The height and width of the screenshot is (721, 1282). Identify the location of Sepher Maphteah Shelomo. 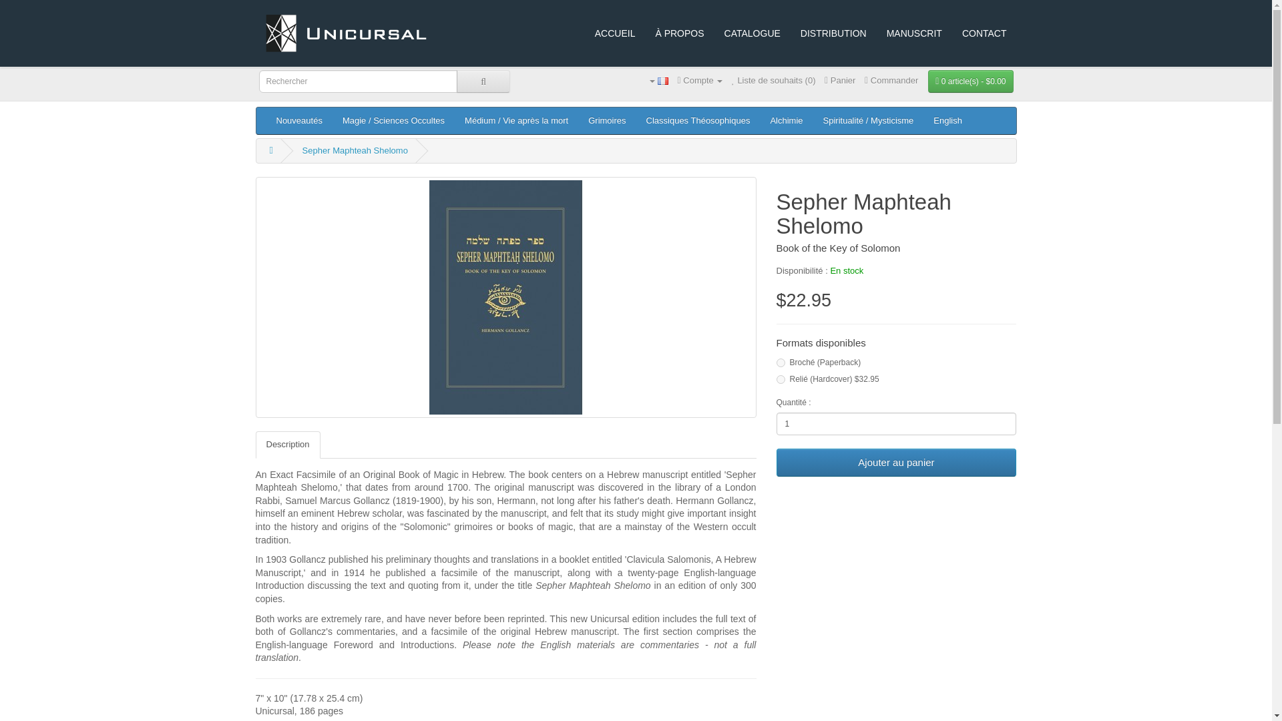
(355, 151).